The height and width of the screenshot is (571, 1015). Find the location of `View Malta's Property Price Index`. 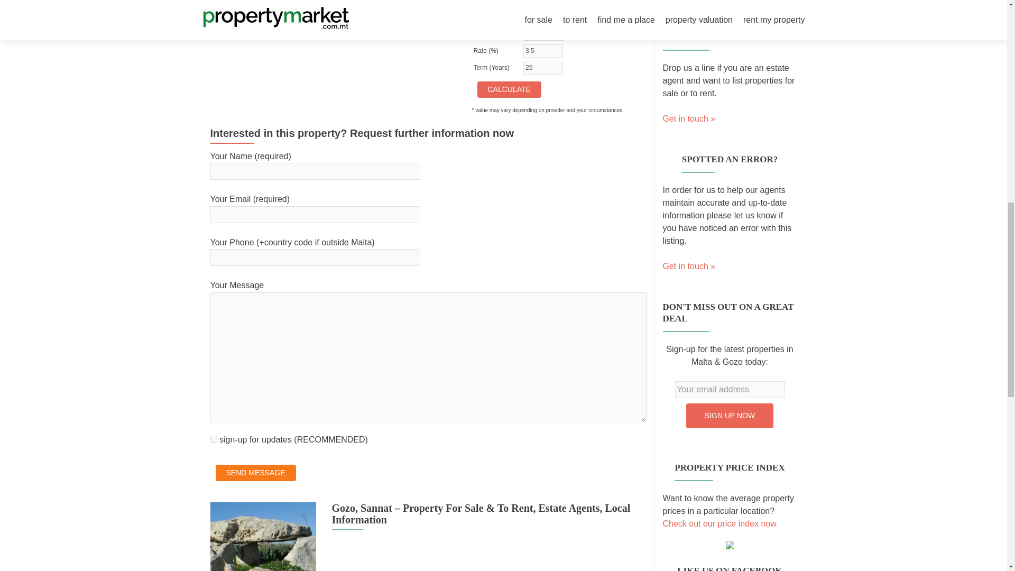

View Malta's Property Price Index is located at coordinates (719, 523).